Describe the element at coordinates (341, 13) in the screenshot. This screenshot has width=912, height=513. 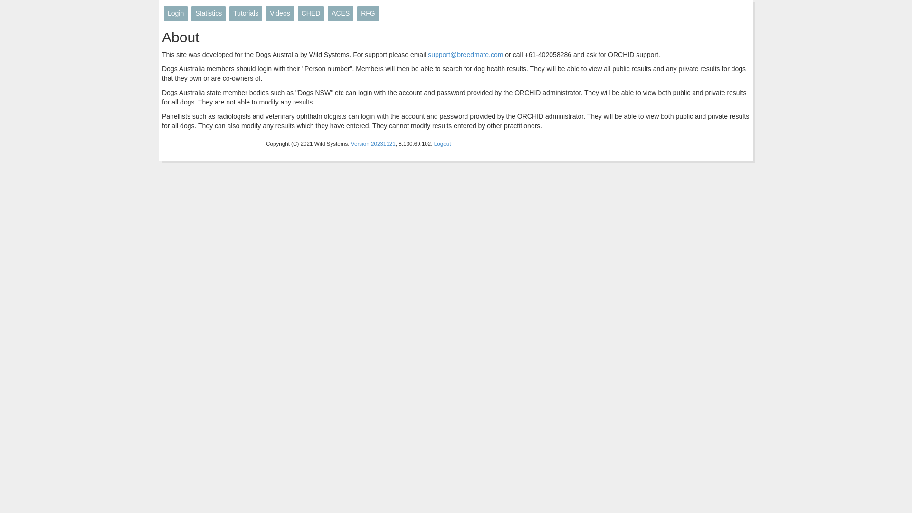
I see `ACES` at that location.